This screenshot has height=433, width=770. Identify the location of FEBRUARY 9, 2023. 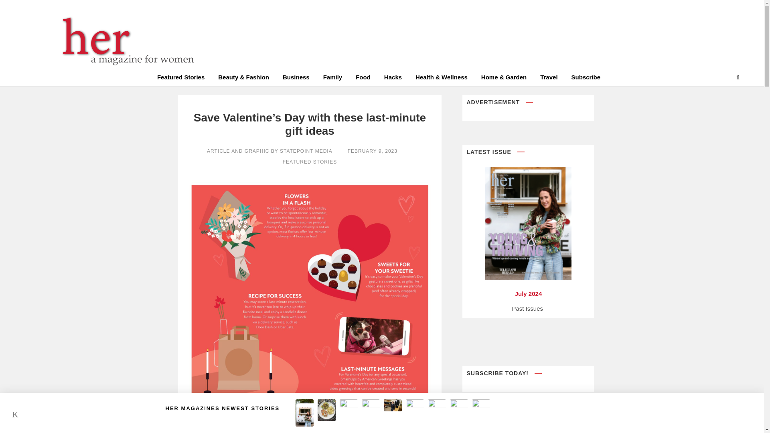
(372, 151).